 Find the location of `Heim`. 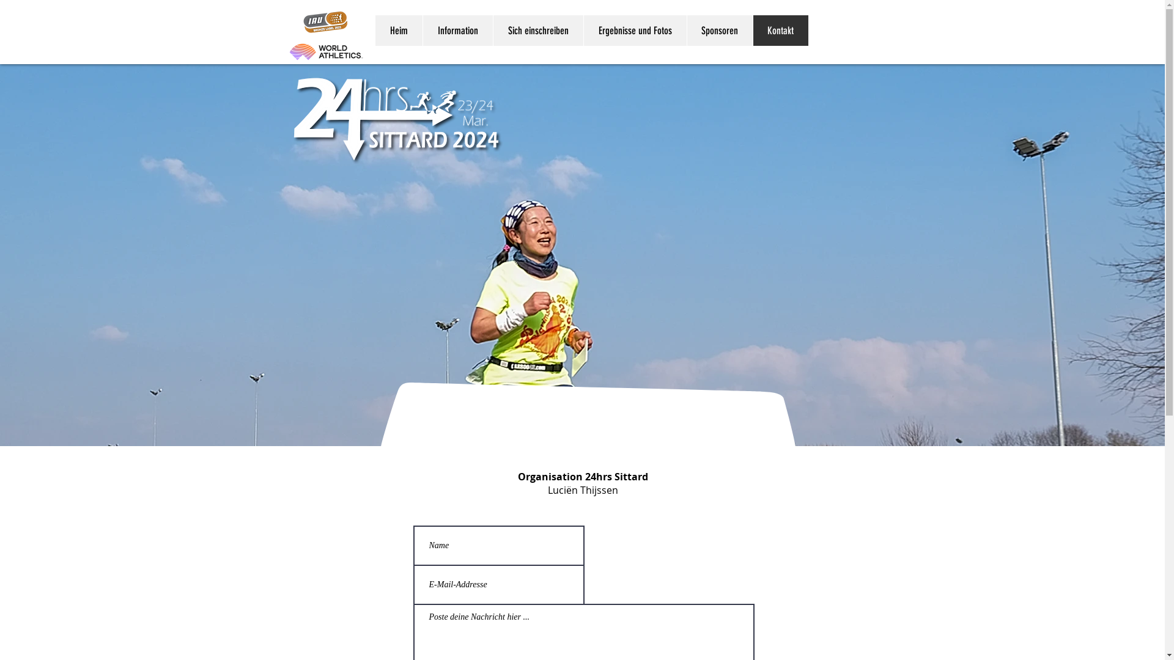

Heim is located at coordinates (399, 31).